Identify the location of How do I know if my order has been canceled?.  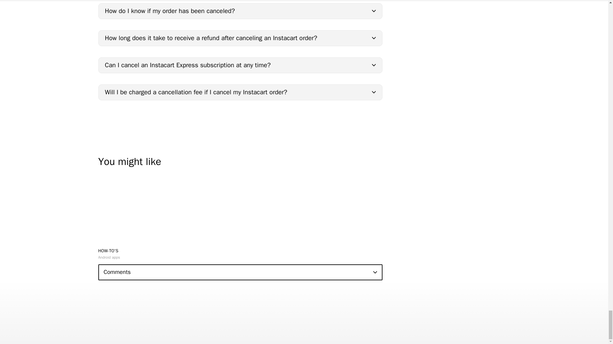
(240, 11).